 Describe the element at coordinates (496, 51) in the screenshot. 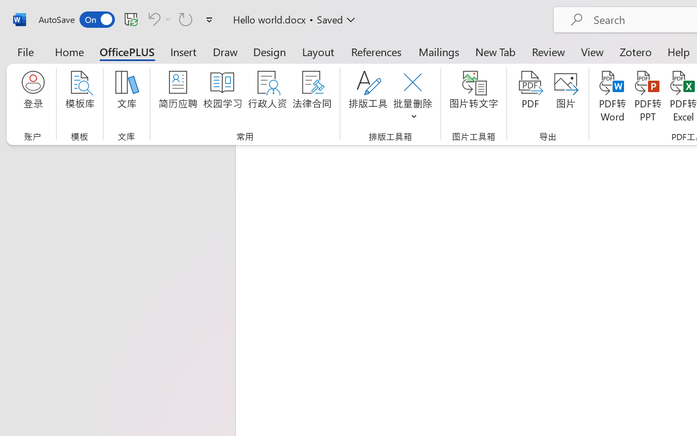

I see `New Tab` at that location.